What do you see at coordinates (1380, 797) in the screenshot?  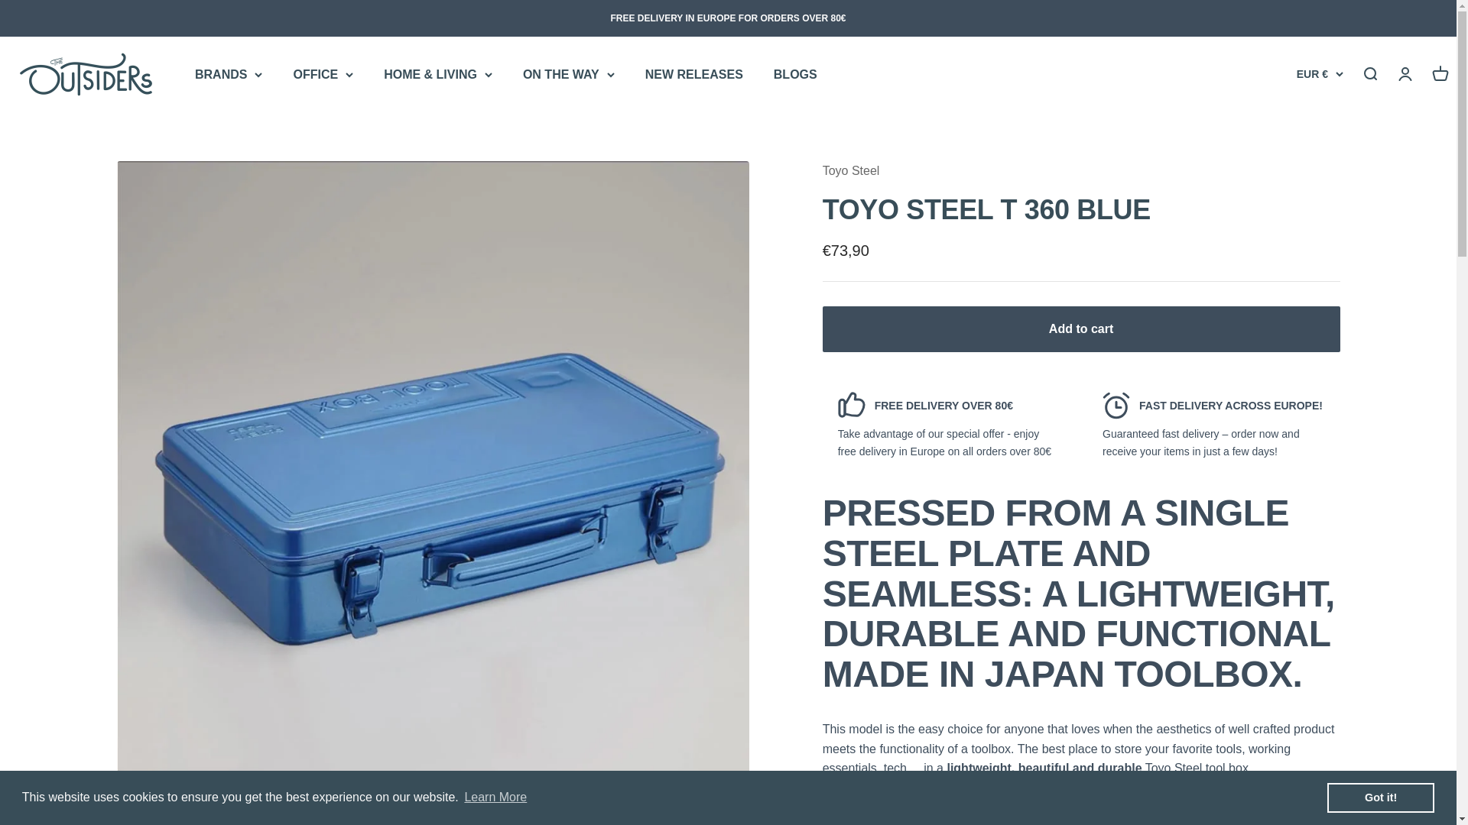 I see `Got it!` at bounding box center [1380, 797].